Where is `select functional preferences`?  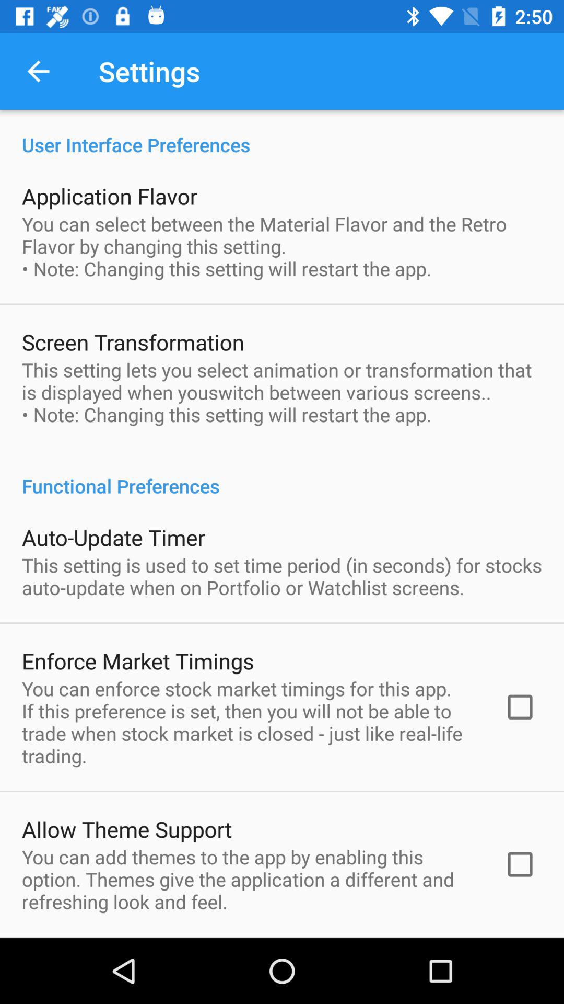
select functional preferences is located at coordinates (282, 475).